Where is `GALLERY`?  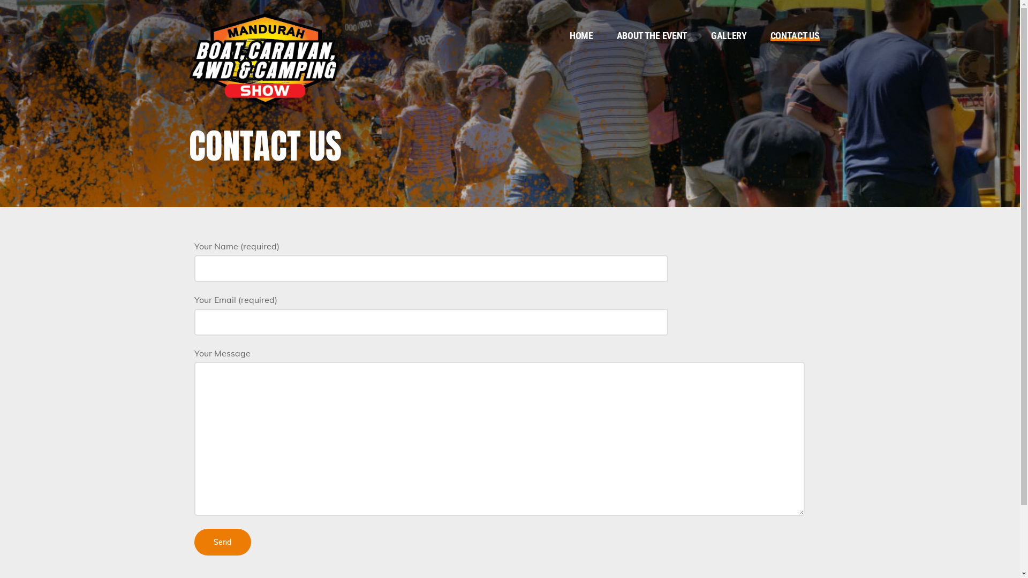
GALLERY is located at coordinates (729, 36).